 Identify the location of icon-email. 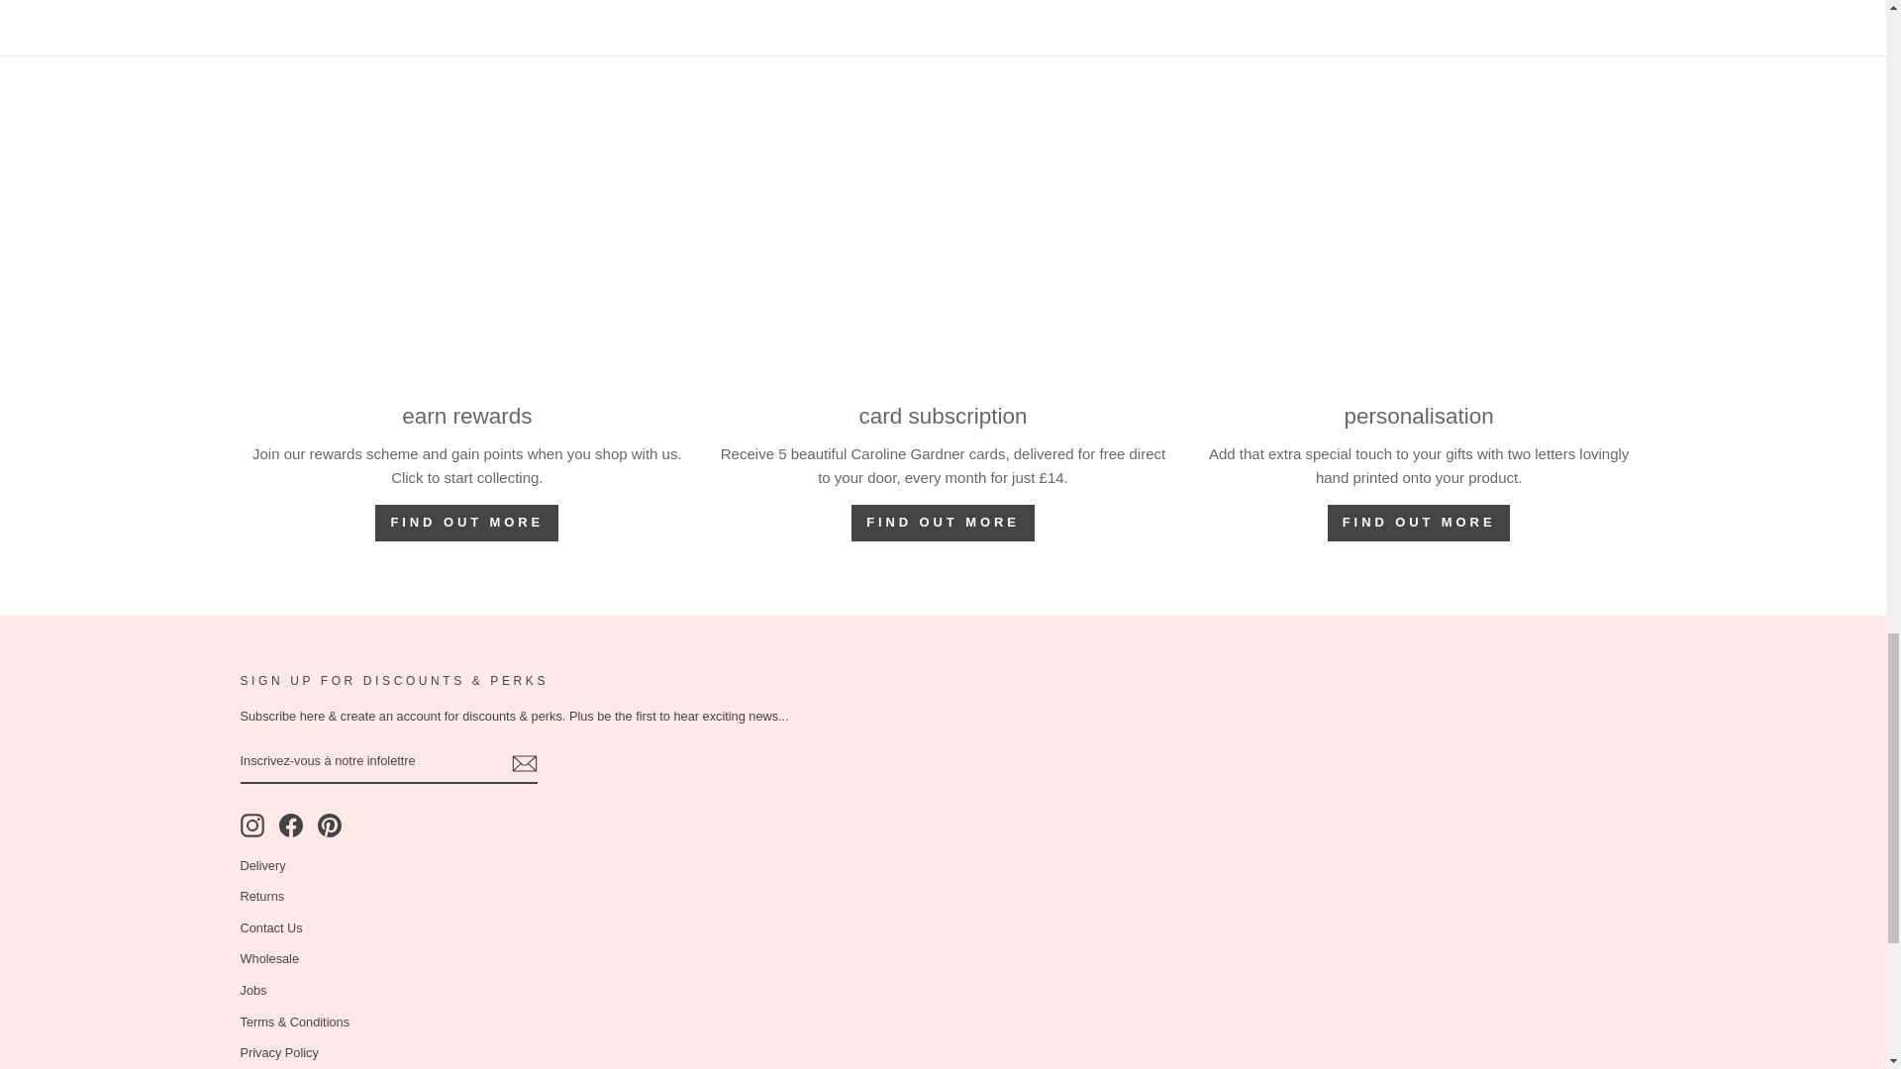
(523, 763).